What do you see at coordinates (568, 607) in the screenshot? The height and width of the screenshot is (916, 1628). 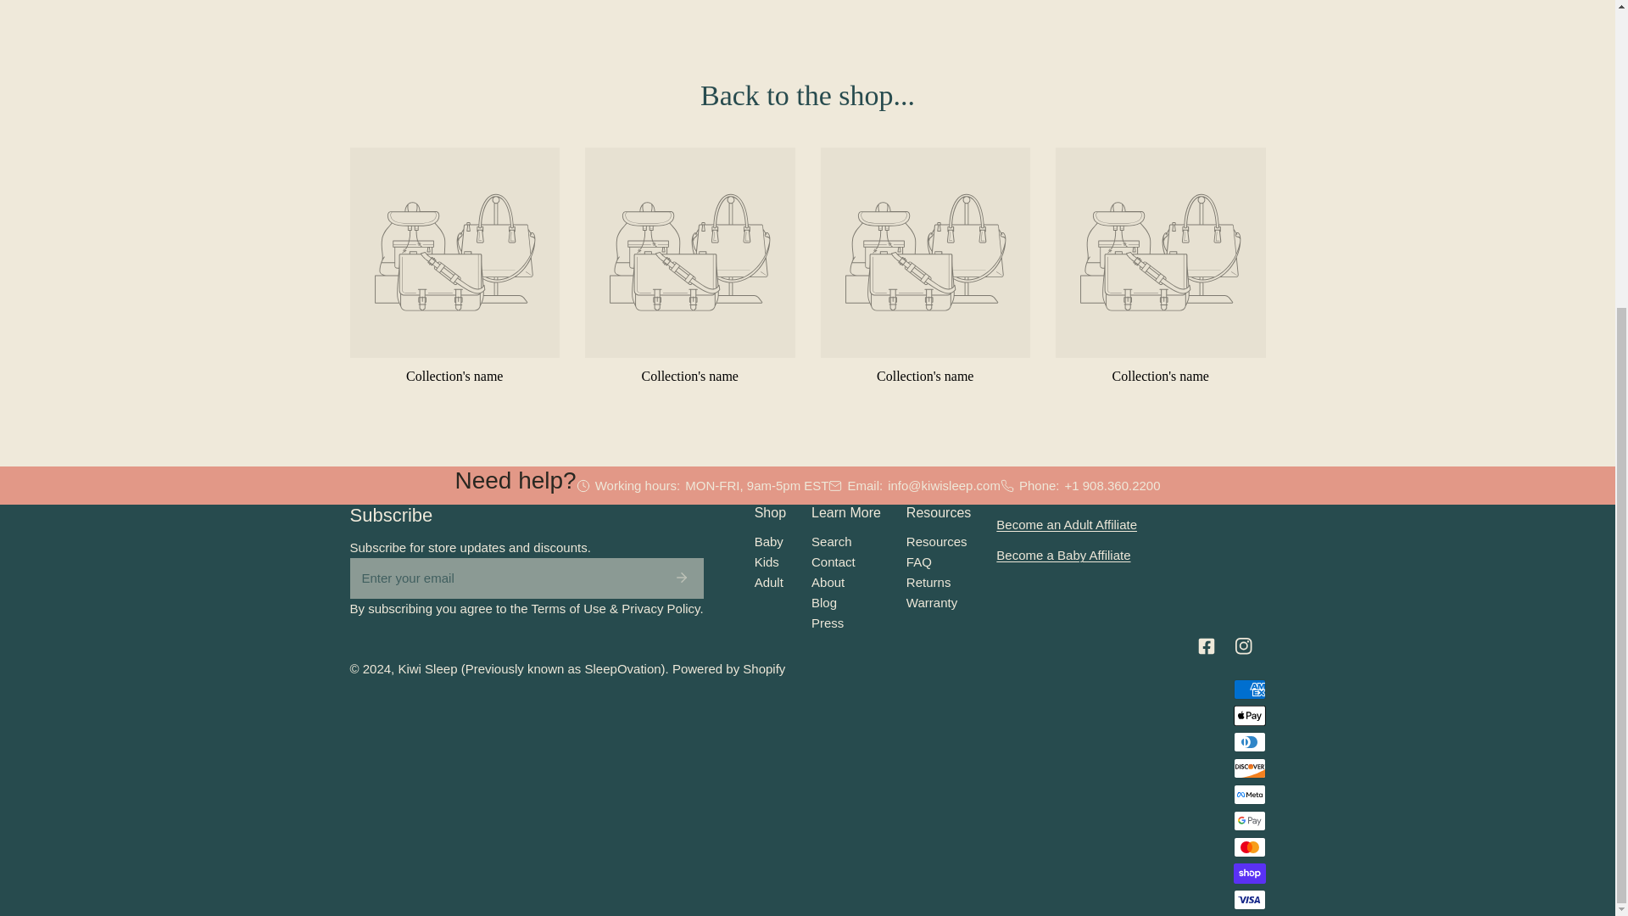 I see `Terms of Use` at bounding box center [568, 607].